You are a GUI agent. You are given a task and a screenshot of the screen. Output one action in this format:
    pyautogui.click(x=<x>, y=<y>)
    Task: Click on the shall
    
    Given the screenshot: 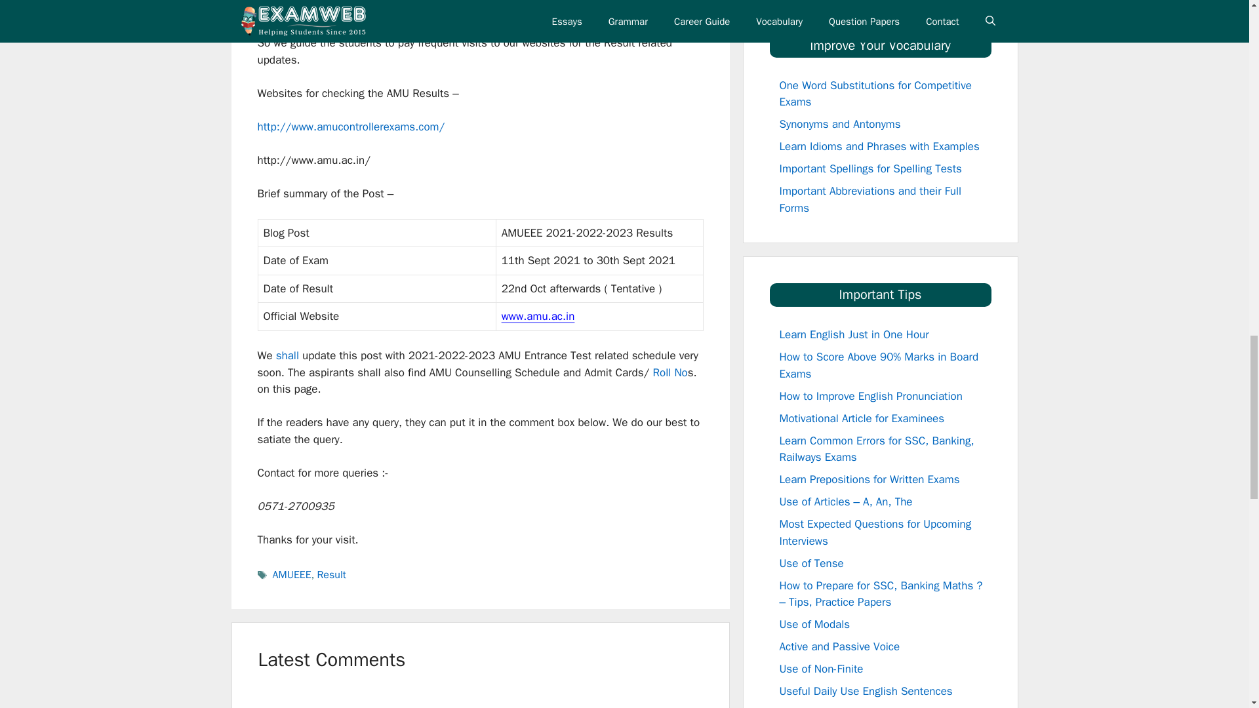 What is the action you would take?
    pyautogui.click(x=286, y=355)
    